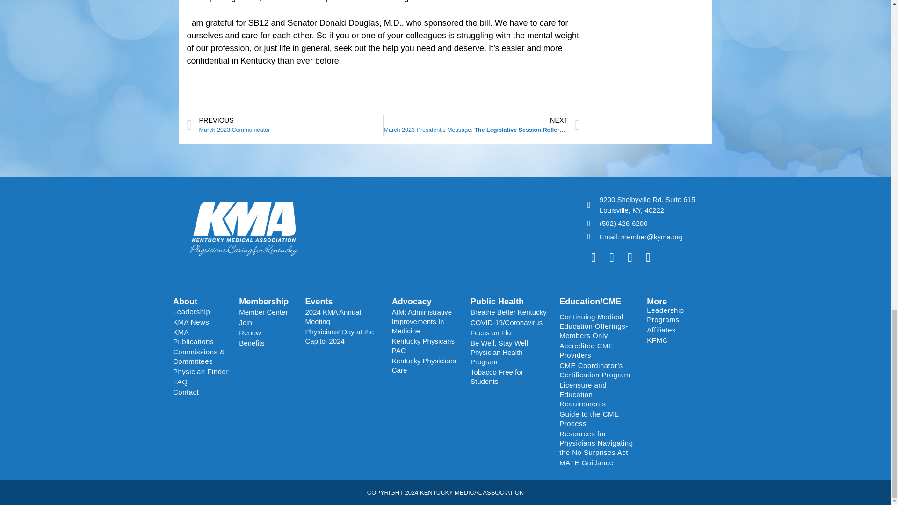 The image size is (898, 505). Describe the element at coordinates (201, 392) in the screenshot. I see `Contact` at that location.